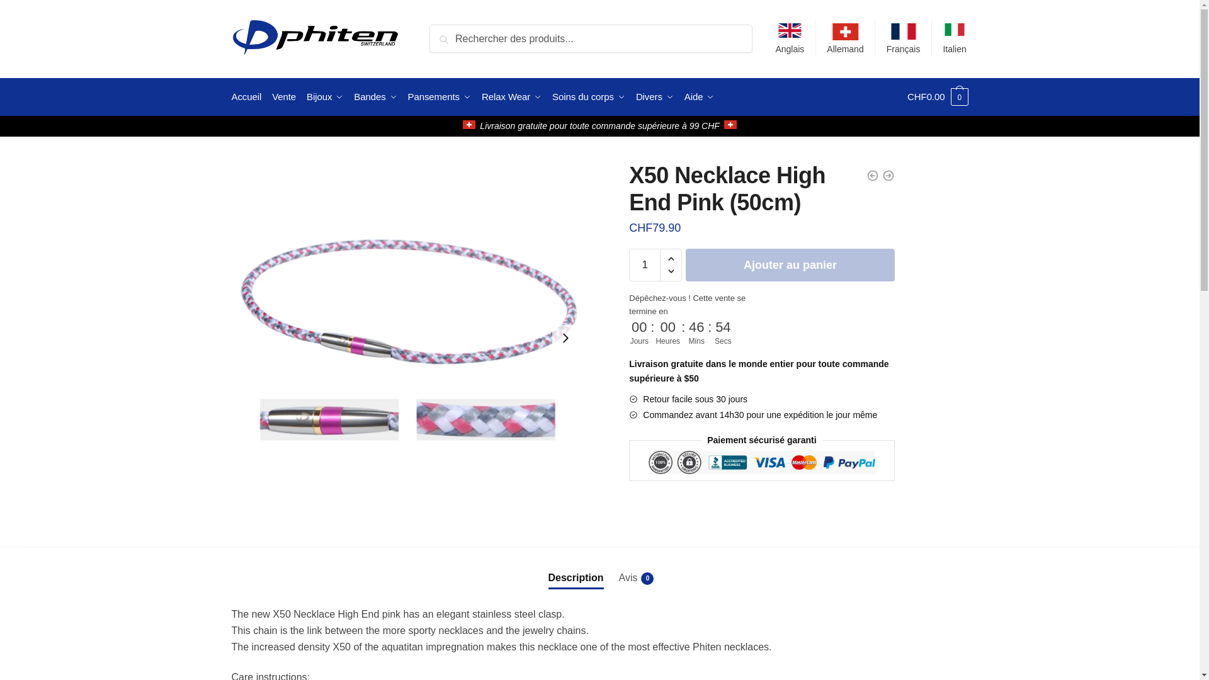  What do you see at coordinates (511, 97) in the screenshot?
I see `Relax Wear` at bounding box center [511, 97].